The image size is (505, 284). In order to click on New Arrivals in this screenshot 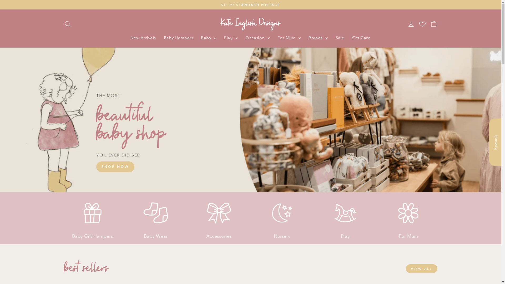, I will do `click(143, 38)`.